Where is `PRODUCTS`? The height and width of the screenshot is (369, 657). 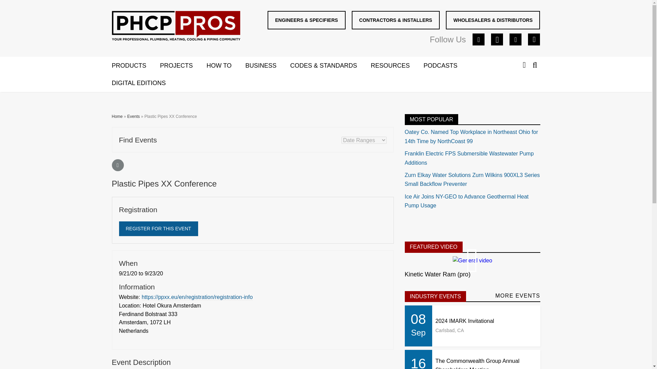
PRODUCTS is located at coordinates (136, 66).